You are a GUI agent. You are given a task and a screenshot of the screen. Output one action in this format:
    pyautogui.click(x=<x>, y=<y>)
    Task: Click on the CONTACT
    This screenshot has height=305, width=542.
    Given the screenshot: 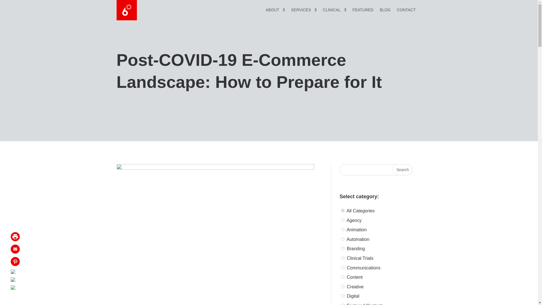 What is the action you would take?
    pyautogui.click(x=406, y=11)
    